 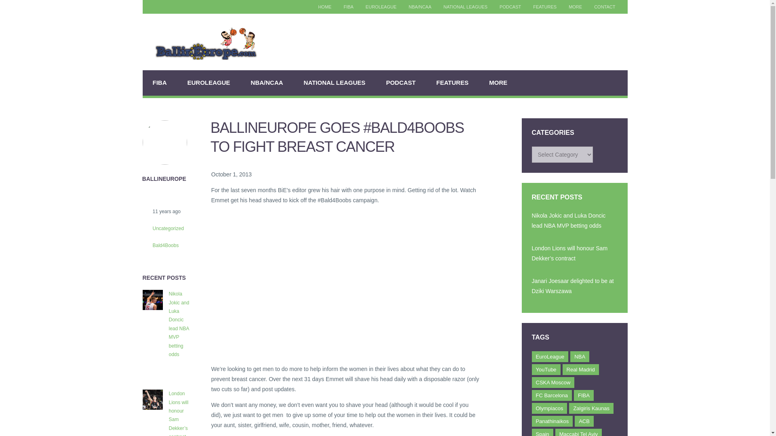 What do you see at coordinates (160, 245) in the screenshot?
I see `Bald4Boobs` at bounding box center [160, 245].